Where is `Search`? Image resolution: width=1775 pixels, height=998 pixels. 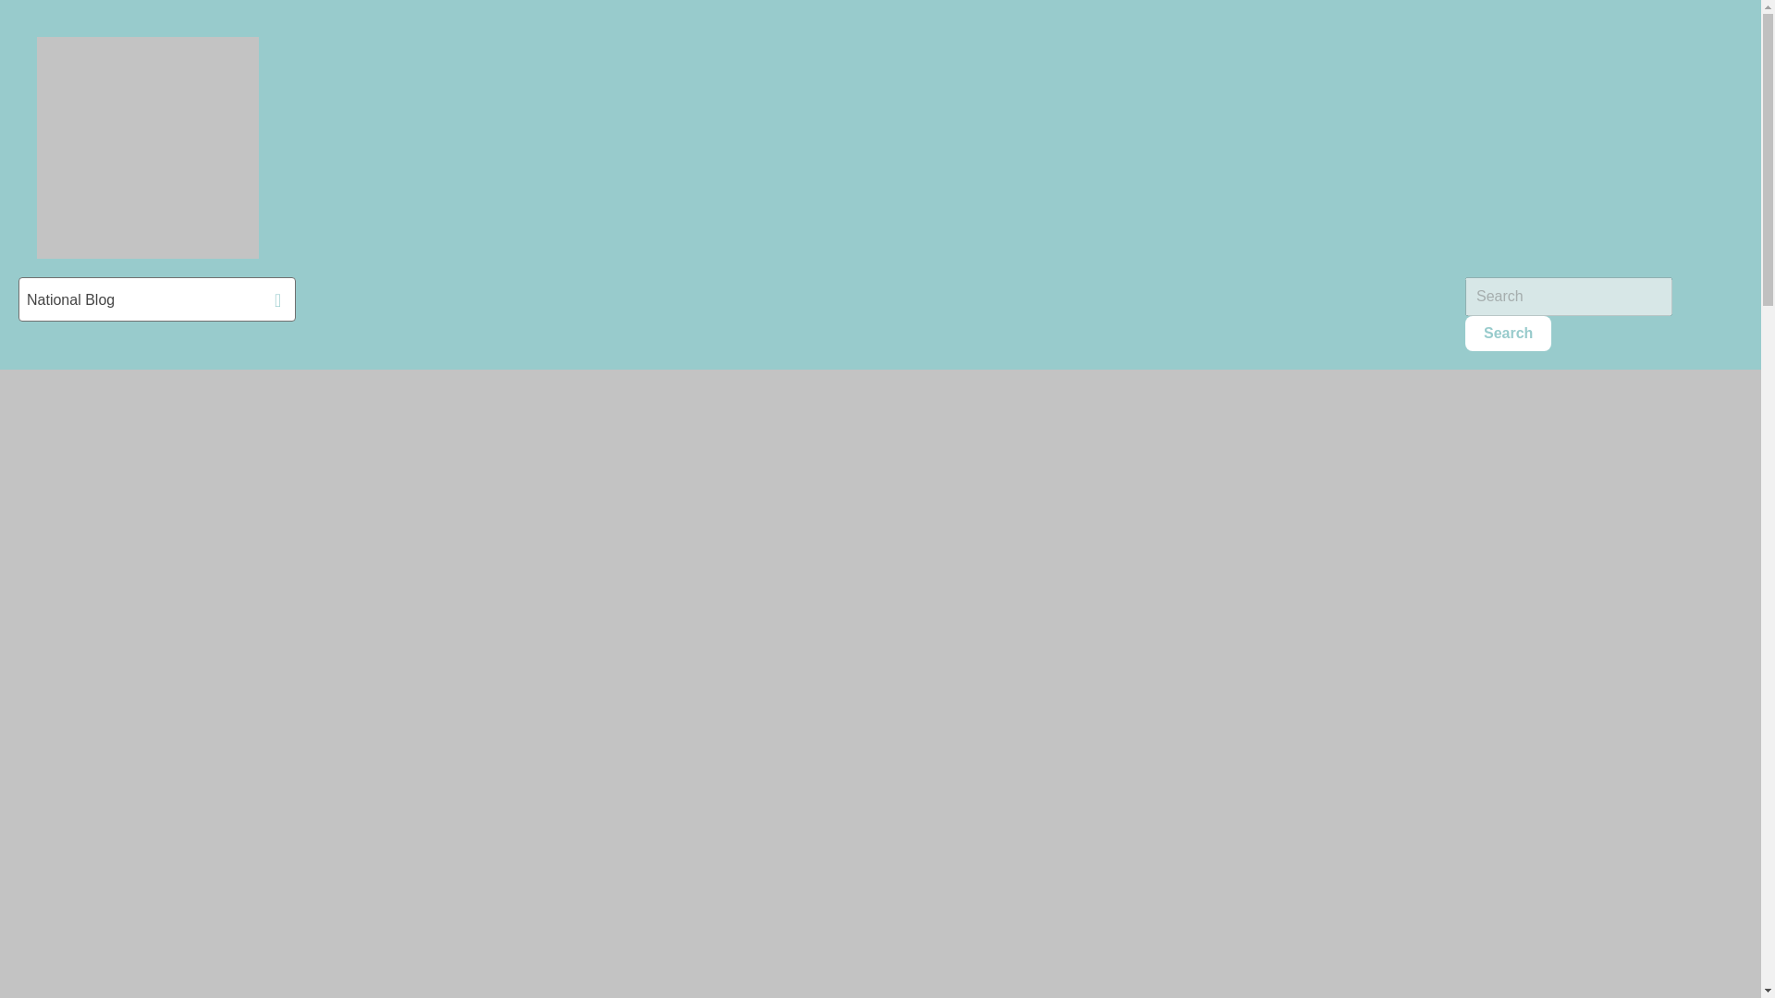 Search is located at coordinates (1509, 334).